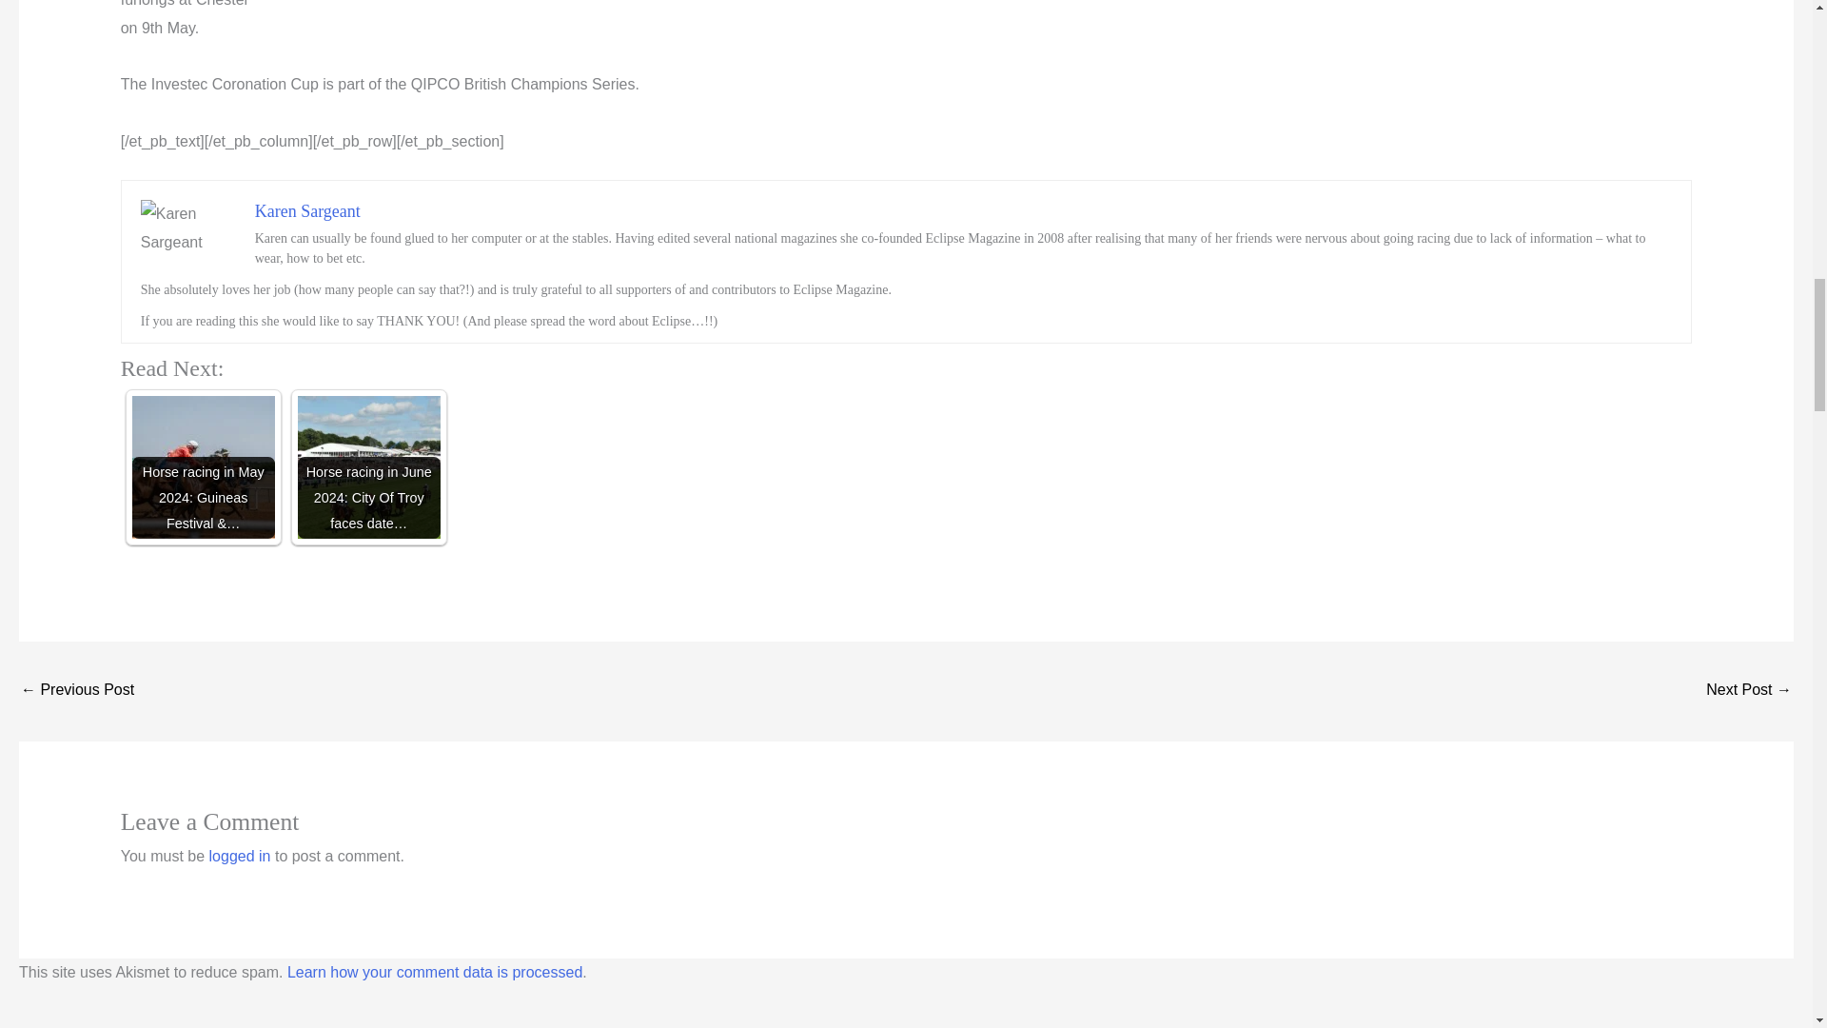 The height and width of the screenshot is (1028, 1827). Describe the element at coordinates (434, 973) in the screenshot. I see `Learn how your comment data is processed` at that location.